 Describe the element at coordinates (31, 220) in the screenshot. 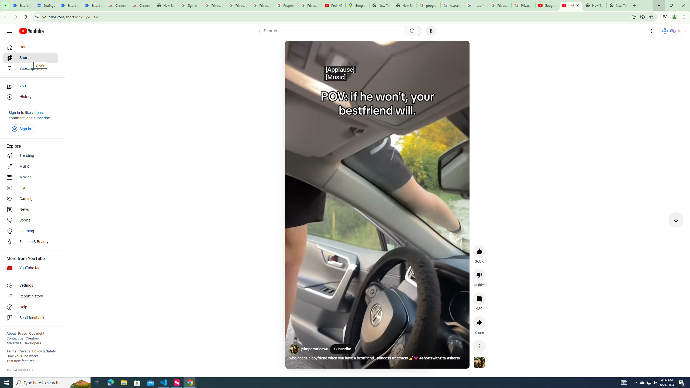

I see `Sports` at that location.